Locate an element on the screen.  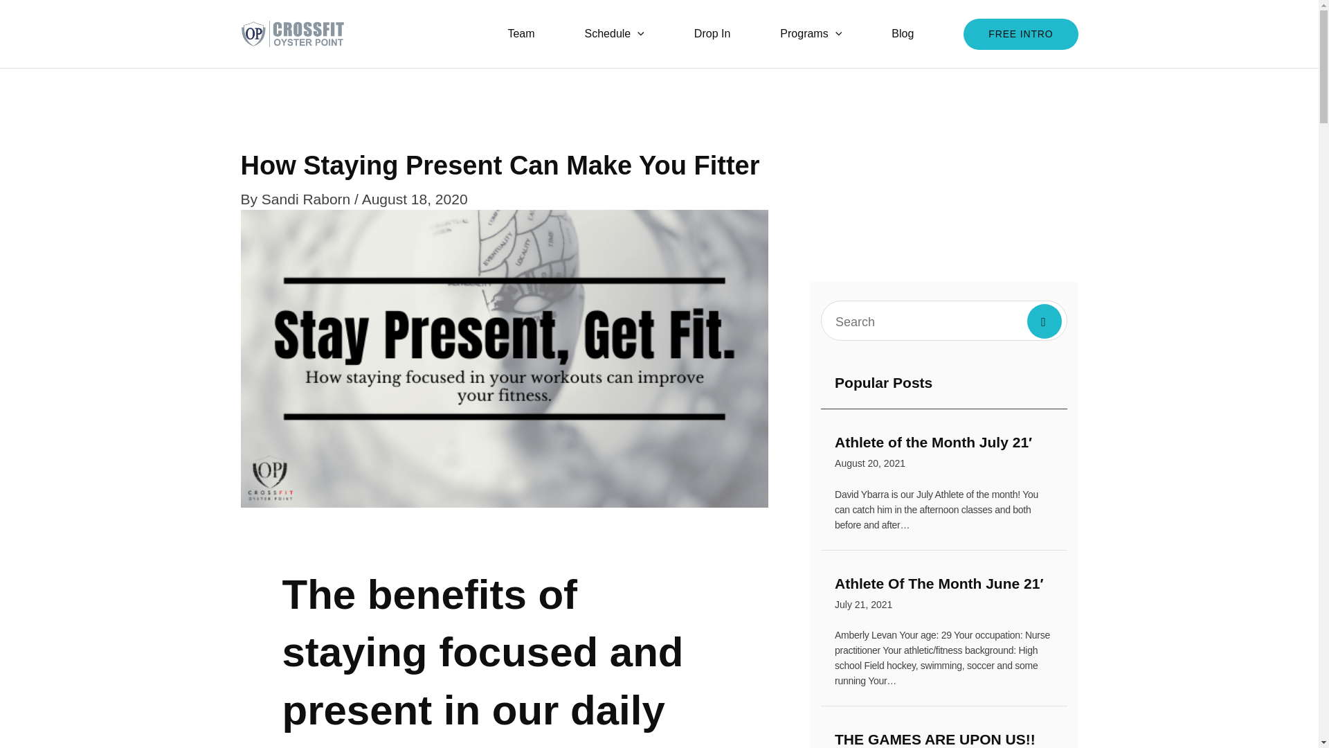
Team is located at coordinates (944, 740).